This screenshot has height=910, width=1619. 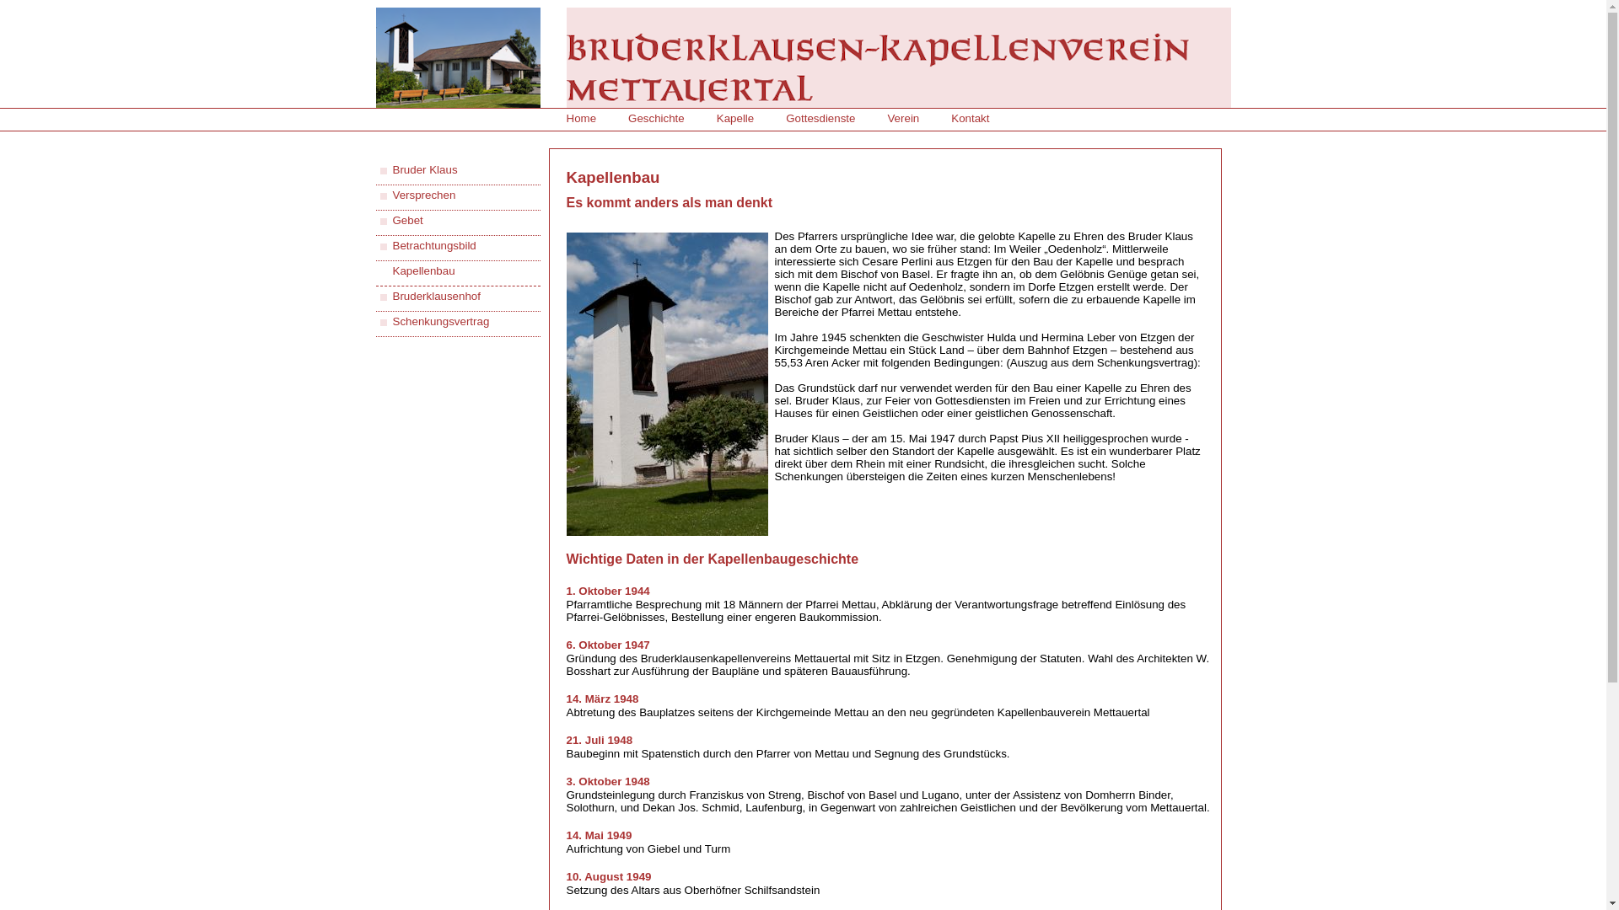 I want to click on Verein, so click(x=903, y=118).